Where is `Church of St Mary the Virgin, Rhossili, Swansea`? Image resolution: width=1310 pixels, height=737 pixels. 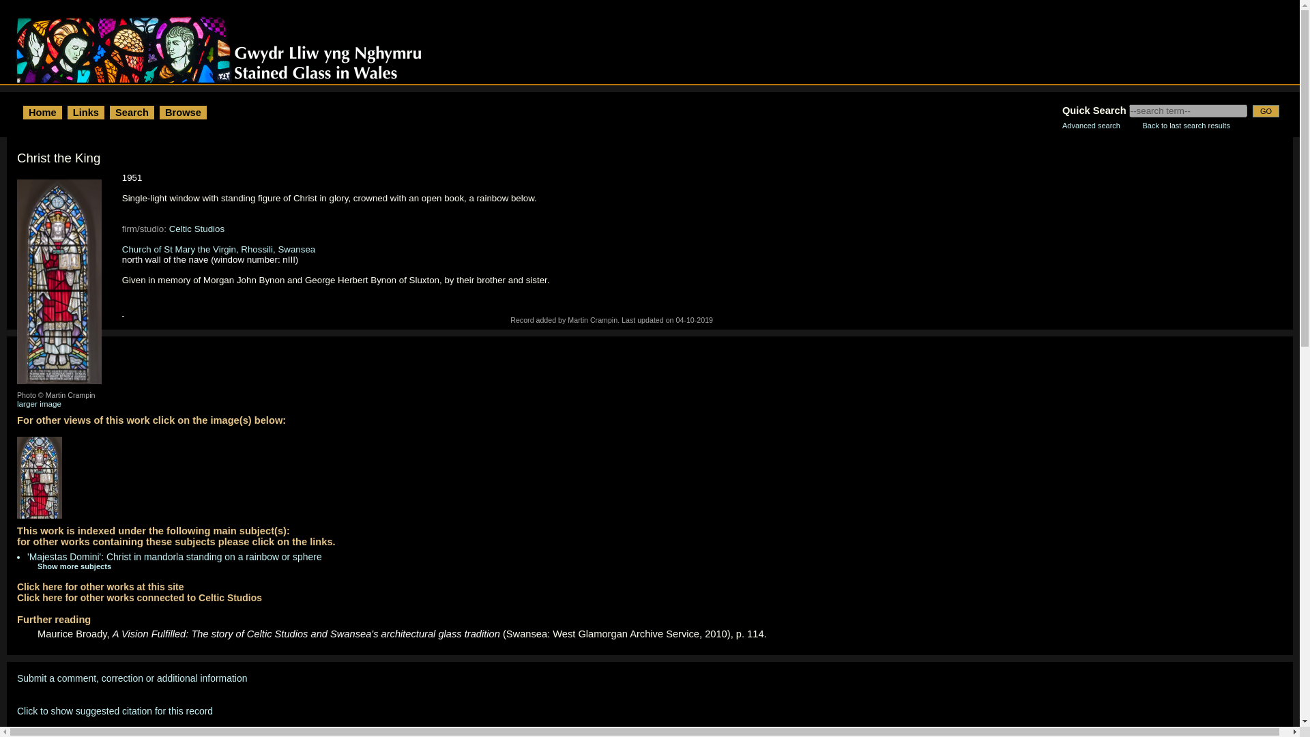 Church of St Mary the Virgin, Rhossili, Swansea is located at coordinates (218, 248).